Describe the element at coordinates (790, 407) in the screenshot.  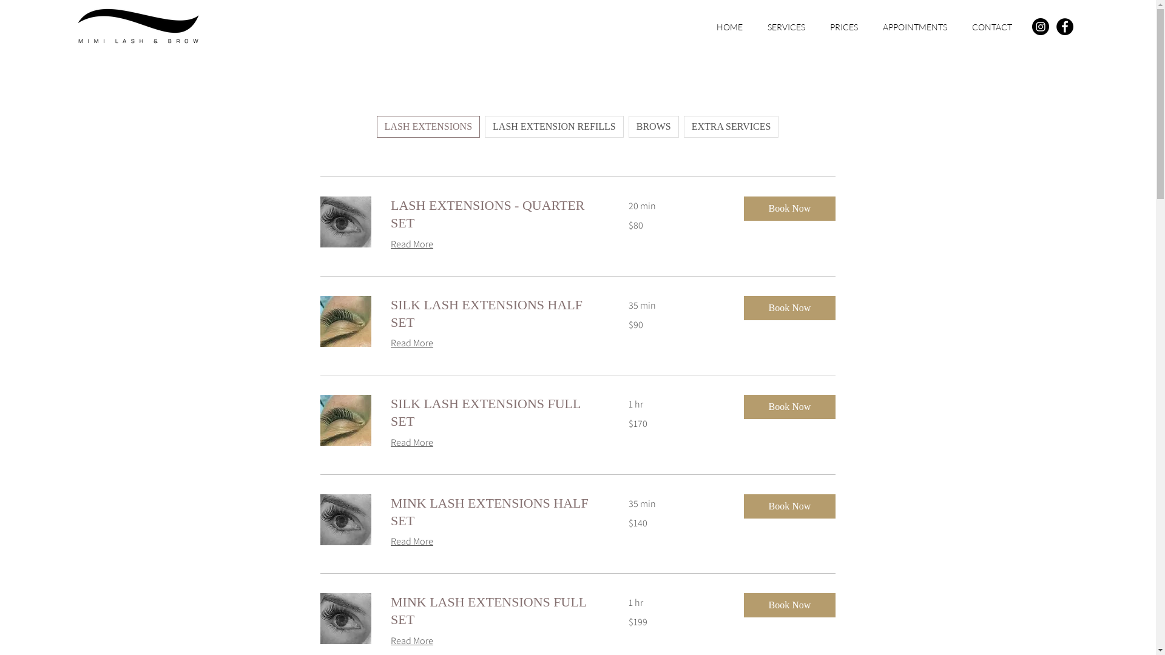
I see `Book Now` at that location.